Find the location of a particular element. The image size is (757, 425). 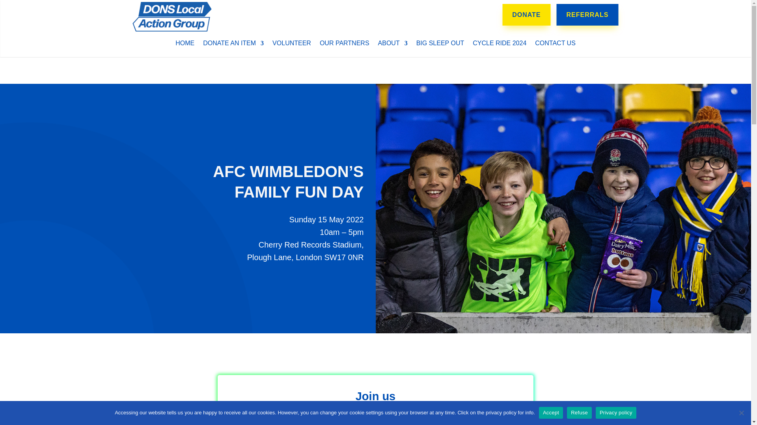

VOLUNTEER is located at coordinates (292, 45).